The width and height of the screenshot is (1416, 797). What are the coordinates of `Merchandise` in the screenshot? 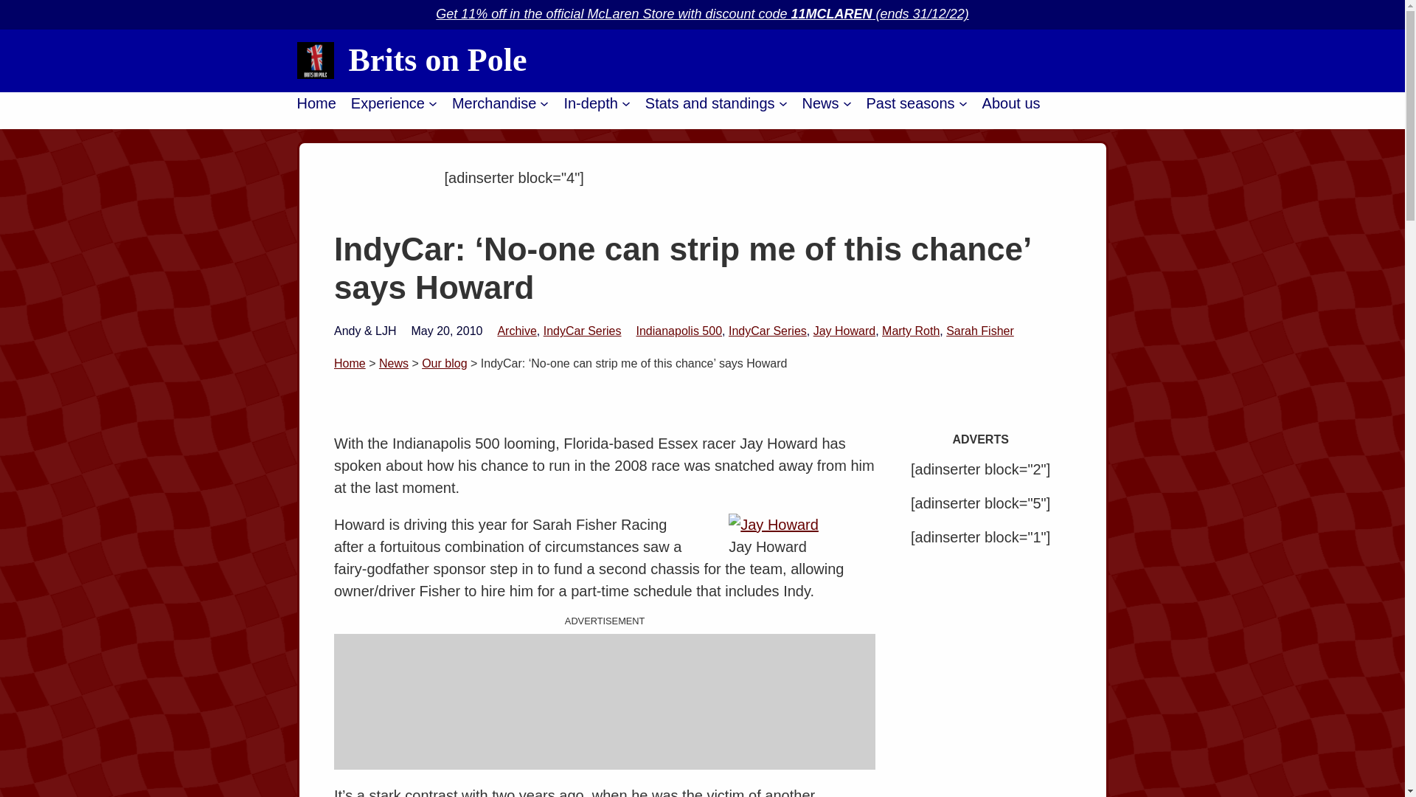 It's located at (494, 103).